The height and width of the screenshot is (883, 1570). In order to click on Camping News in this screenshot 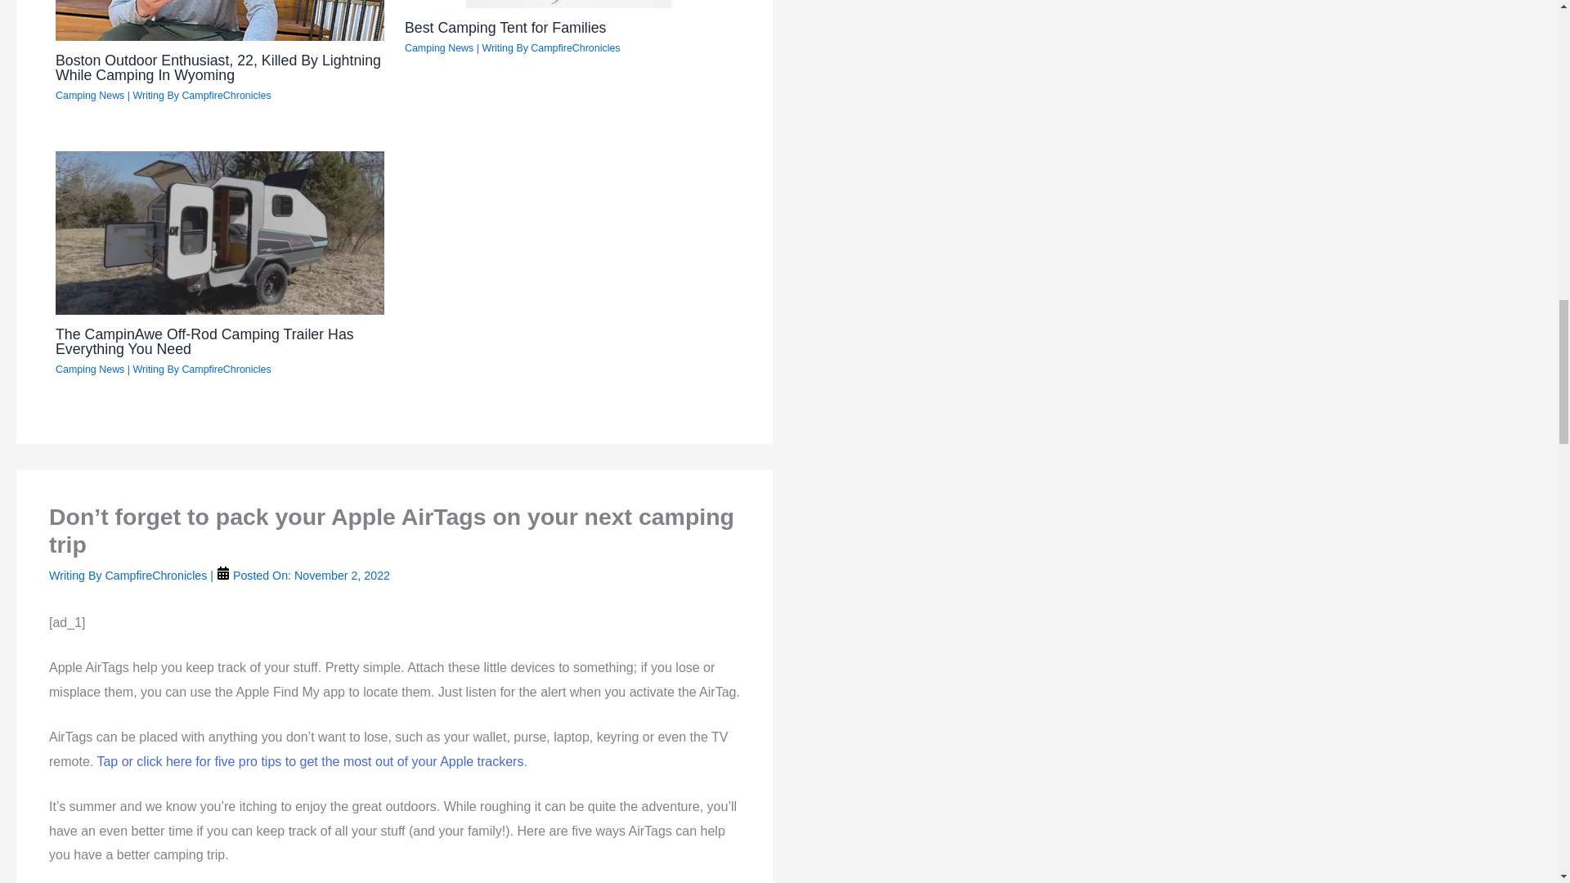, I will do `click(89, 96)`.